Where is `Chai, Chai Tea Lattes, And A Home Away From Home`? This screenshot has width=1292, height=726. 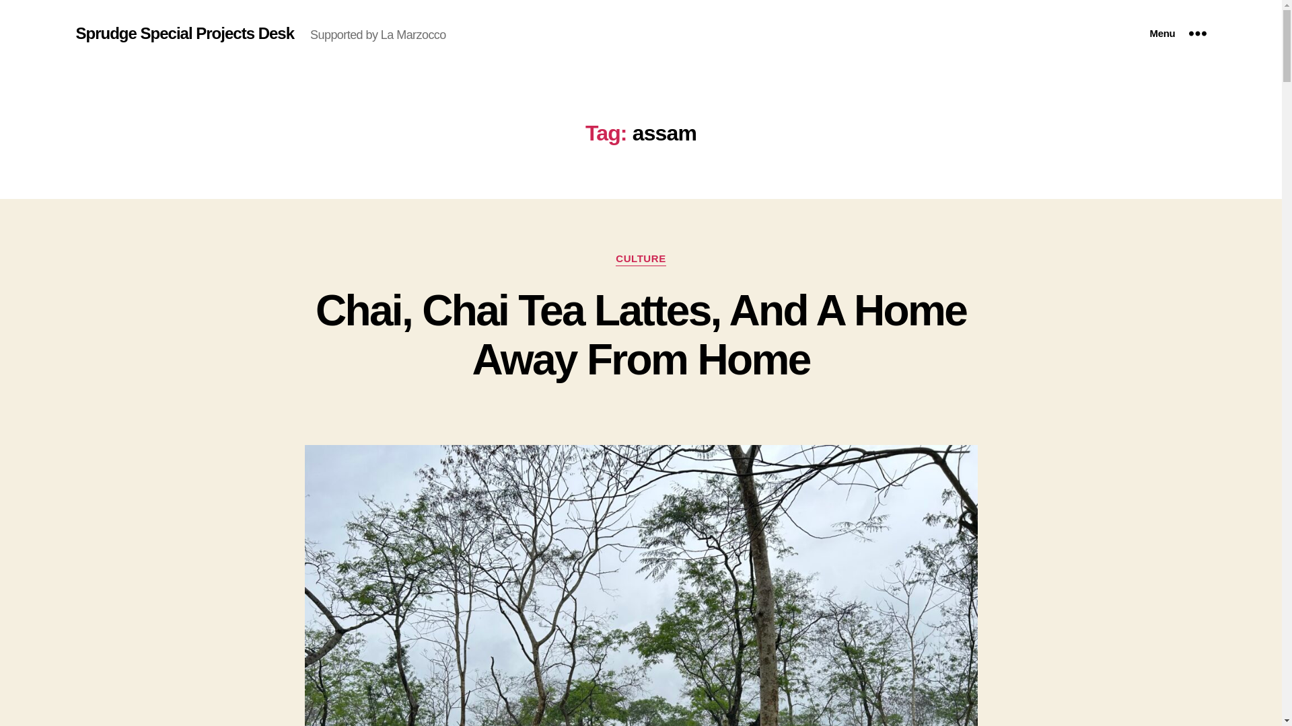
Chai, Chai Tea Lattes, And A Home Away From Home is located at coordinates (641, 335).